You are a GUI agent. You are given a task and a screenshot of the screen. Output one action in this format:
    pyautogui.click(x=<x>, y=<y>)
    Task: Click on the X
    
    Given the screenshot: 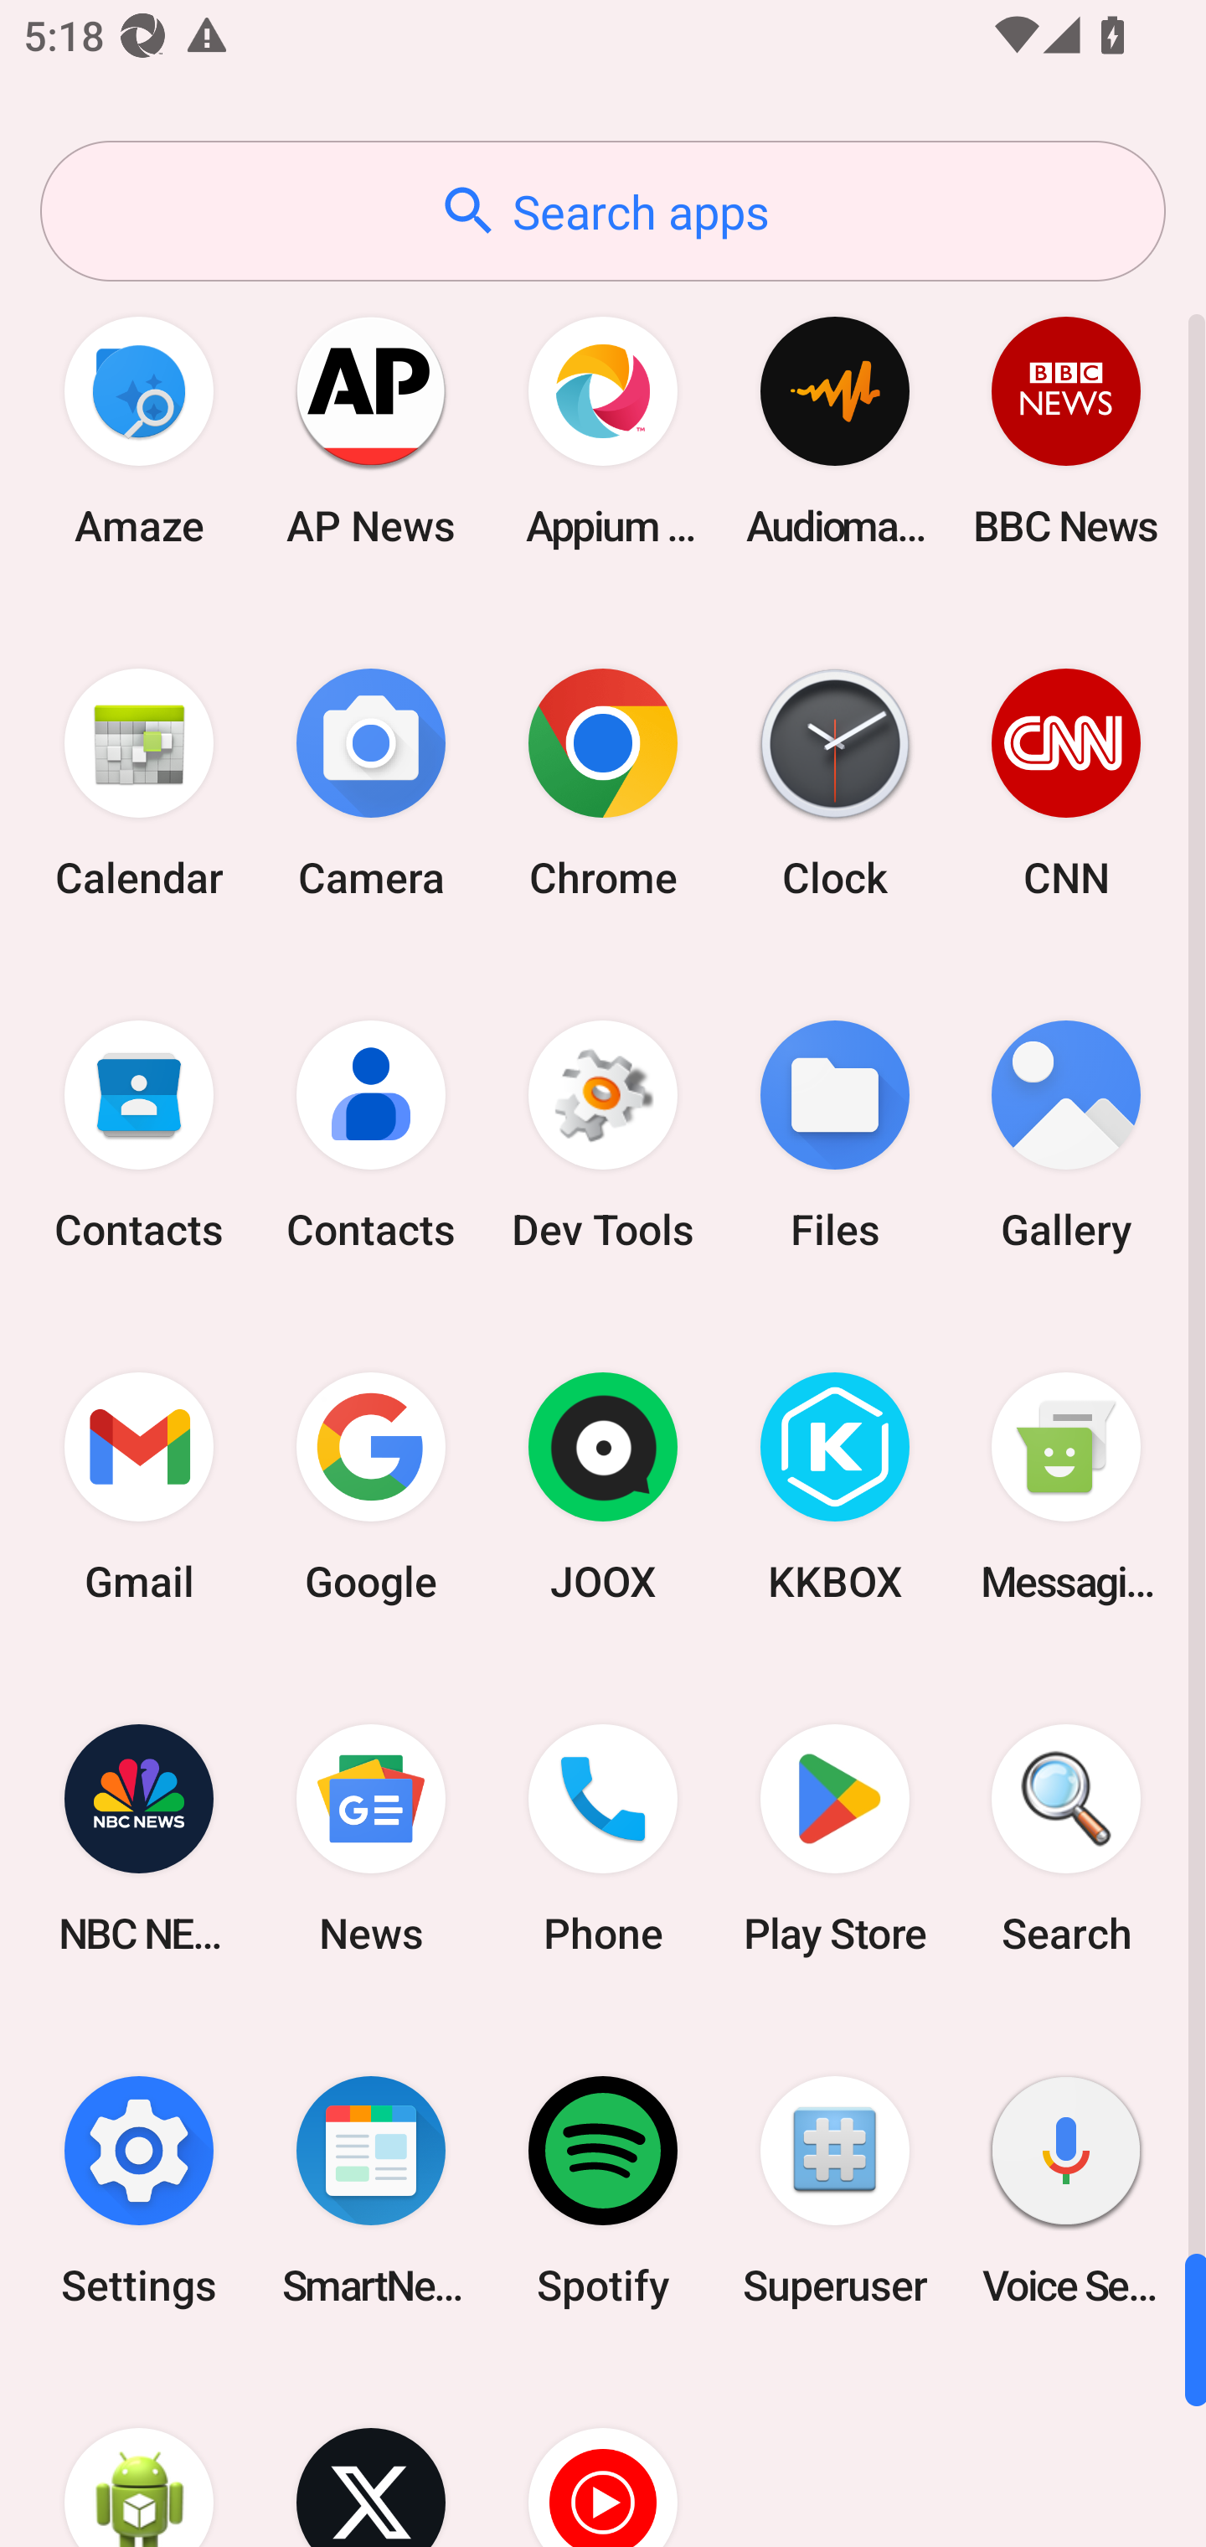 What is the action you would take?
    pyautogui.click(x=371, y=2457)
    